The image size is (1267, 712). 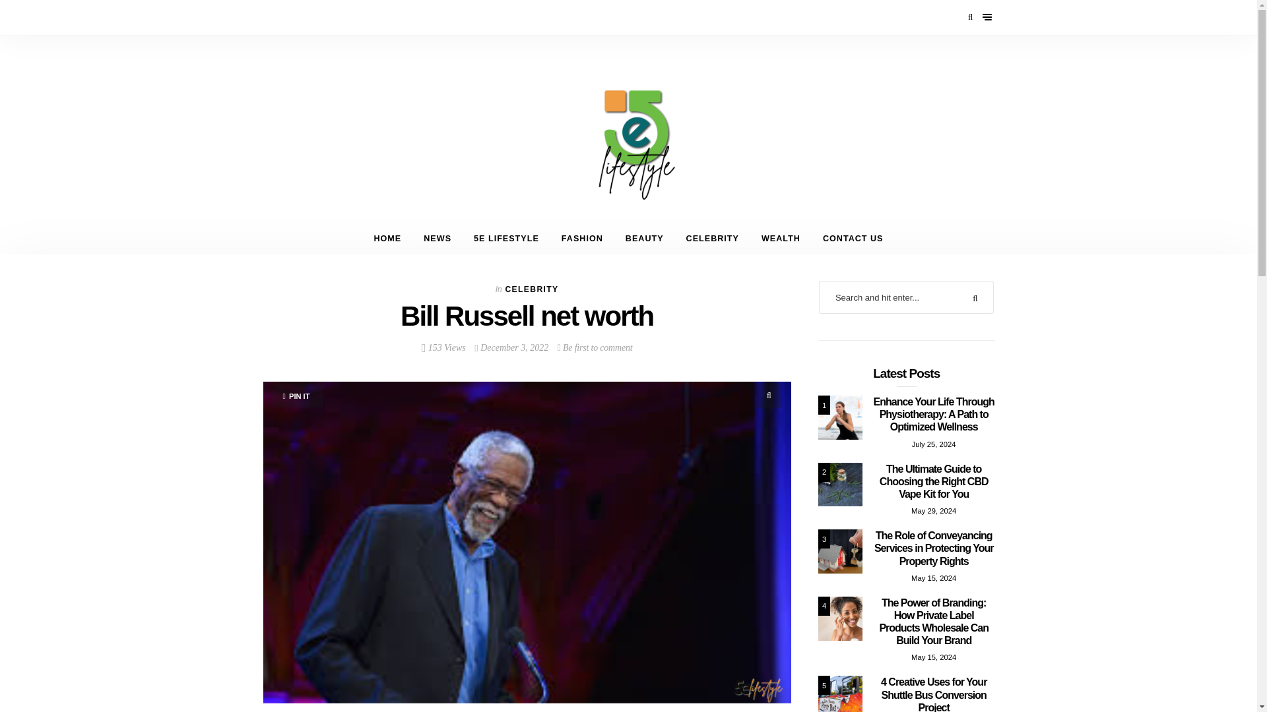 What do you see at coordinates (713, 239) in the screenshot?
I see `CELEBRITY` at bounding box center [713, 239].